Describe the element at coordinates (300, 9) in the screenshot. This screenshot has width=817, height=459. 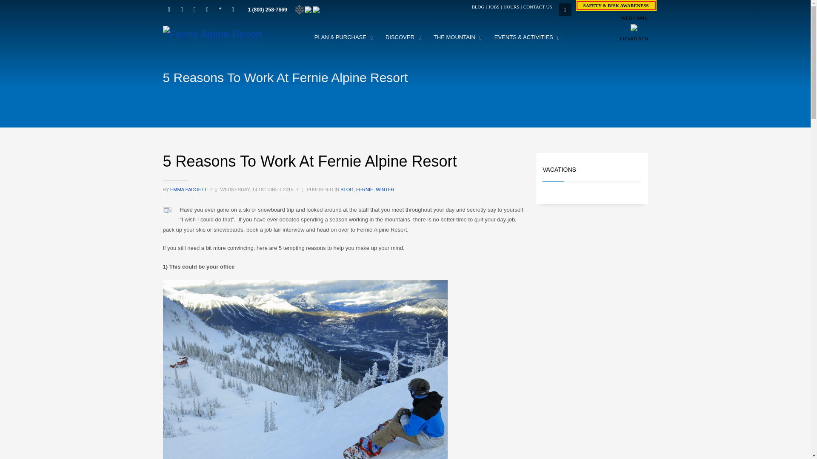
I see `Winter Web Site` at that location.